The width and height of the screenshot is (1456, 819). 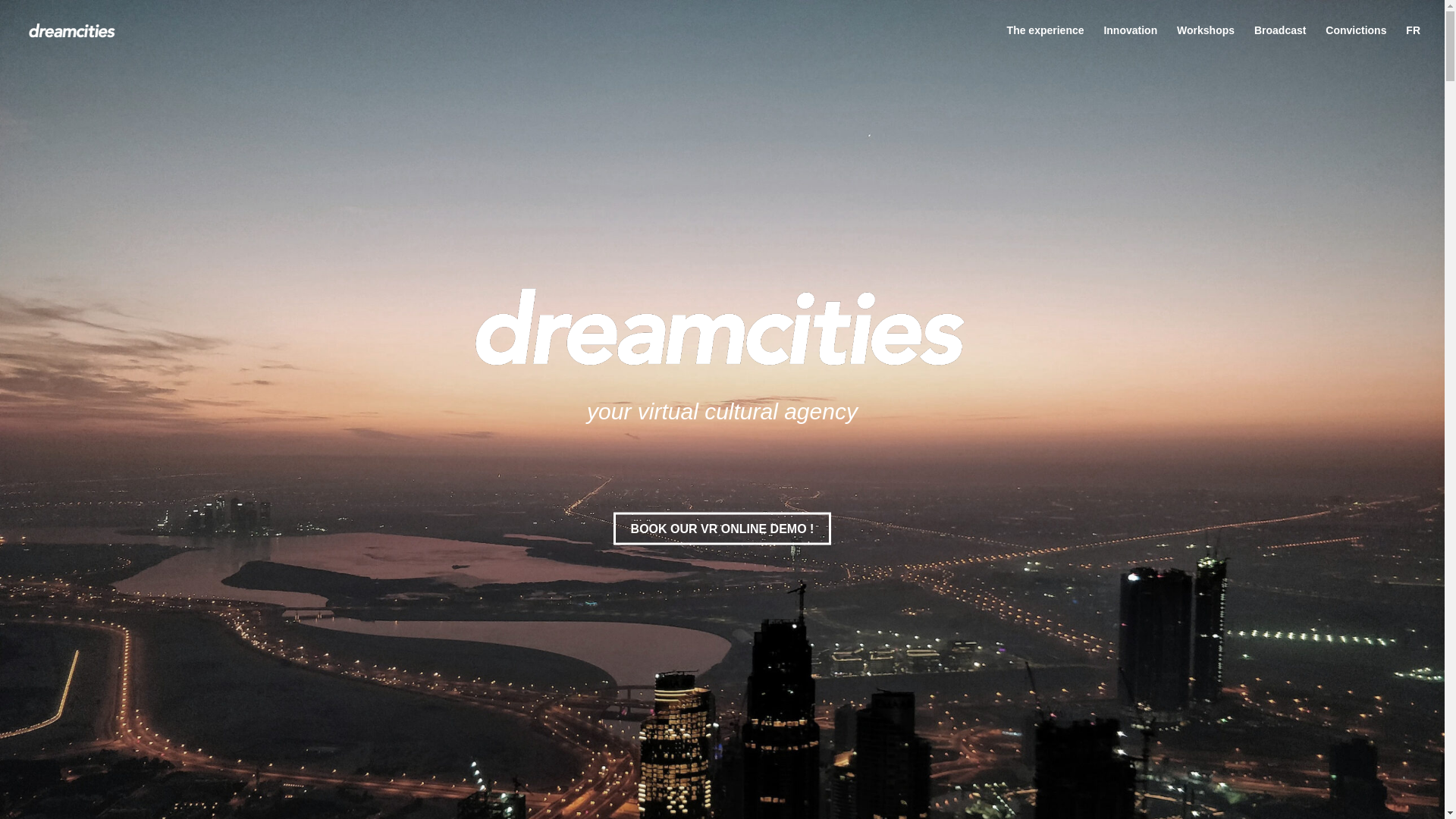 What do you see at coordinates (1206, 42) in the screenshot?
I see `Workshops` at bounding box center [1206, 42].